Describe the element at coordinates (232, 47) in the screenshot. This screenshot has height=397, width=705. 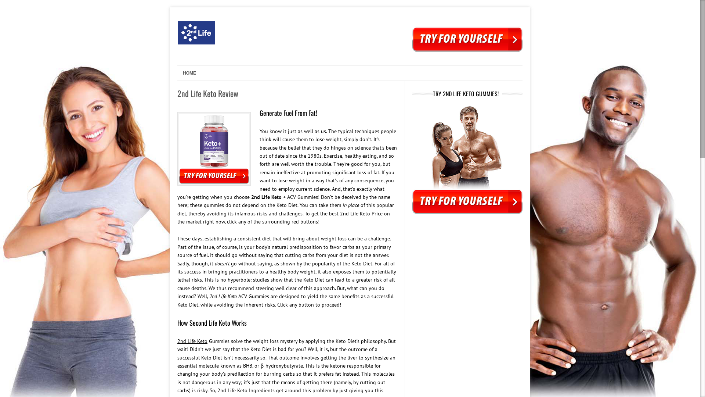
I see `2nd Life Keto` at that location.